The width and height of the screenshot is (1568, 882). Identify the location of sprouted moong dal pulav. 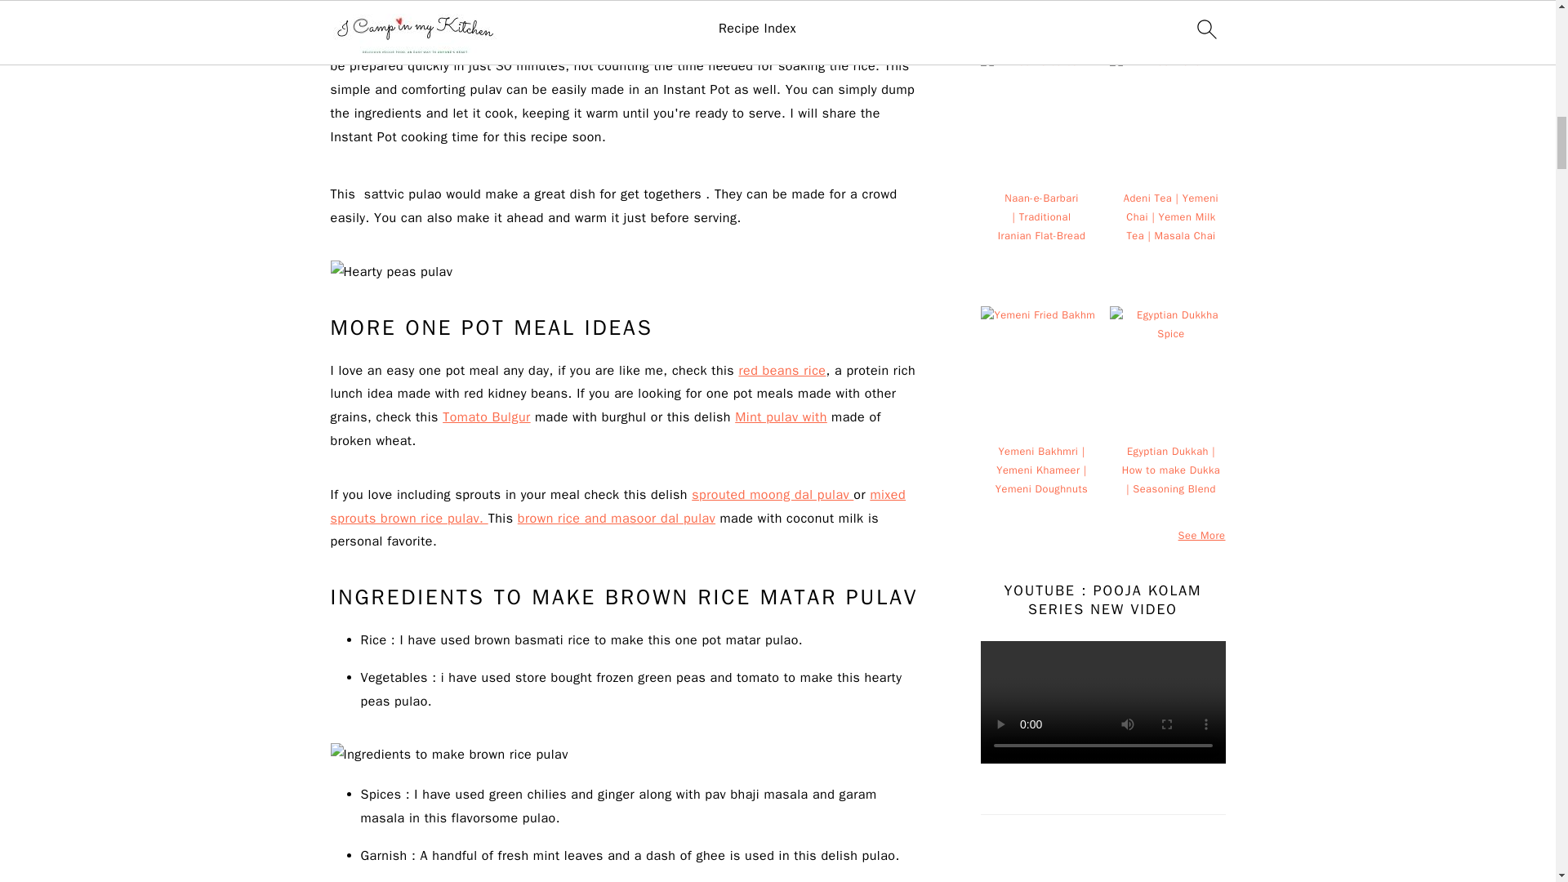
(772, 495).